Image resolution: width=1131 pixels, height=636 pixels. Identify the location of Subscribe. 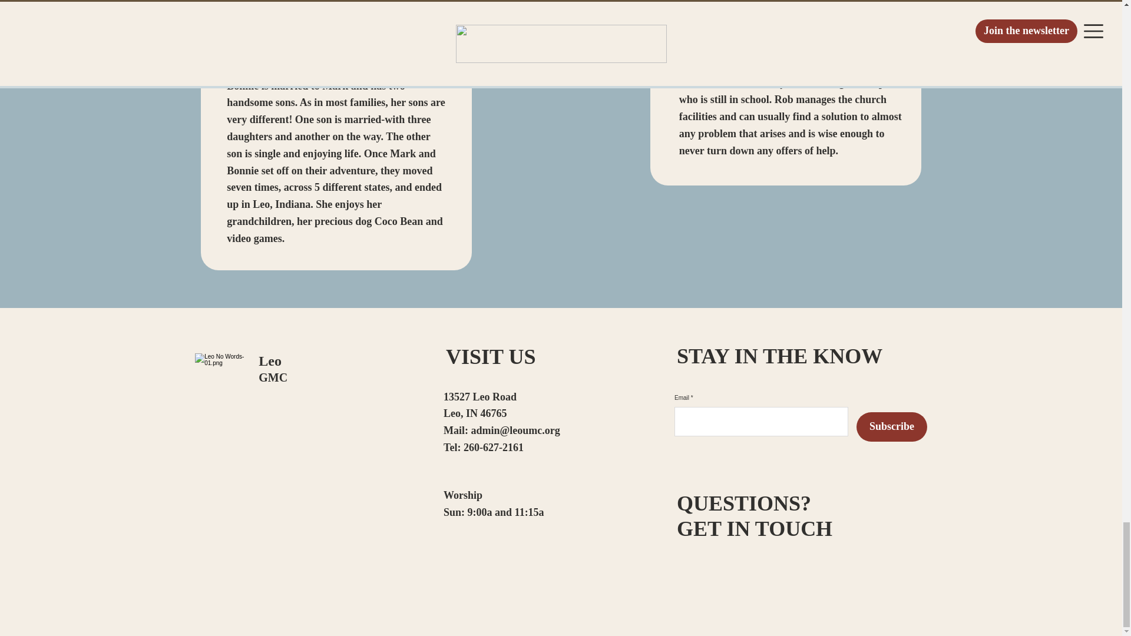
(892, 426).